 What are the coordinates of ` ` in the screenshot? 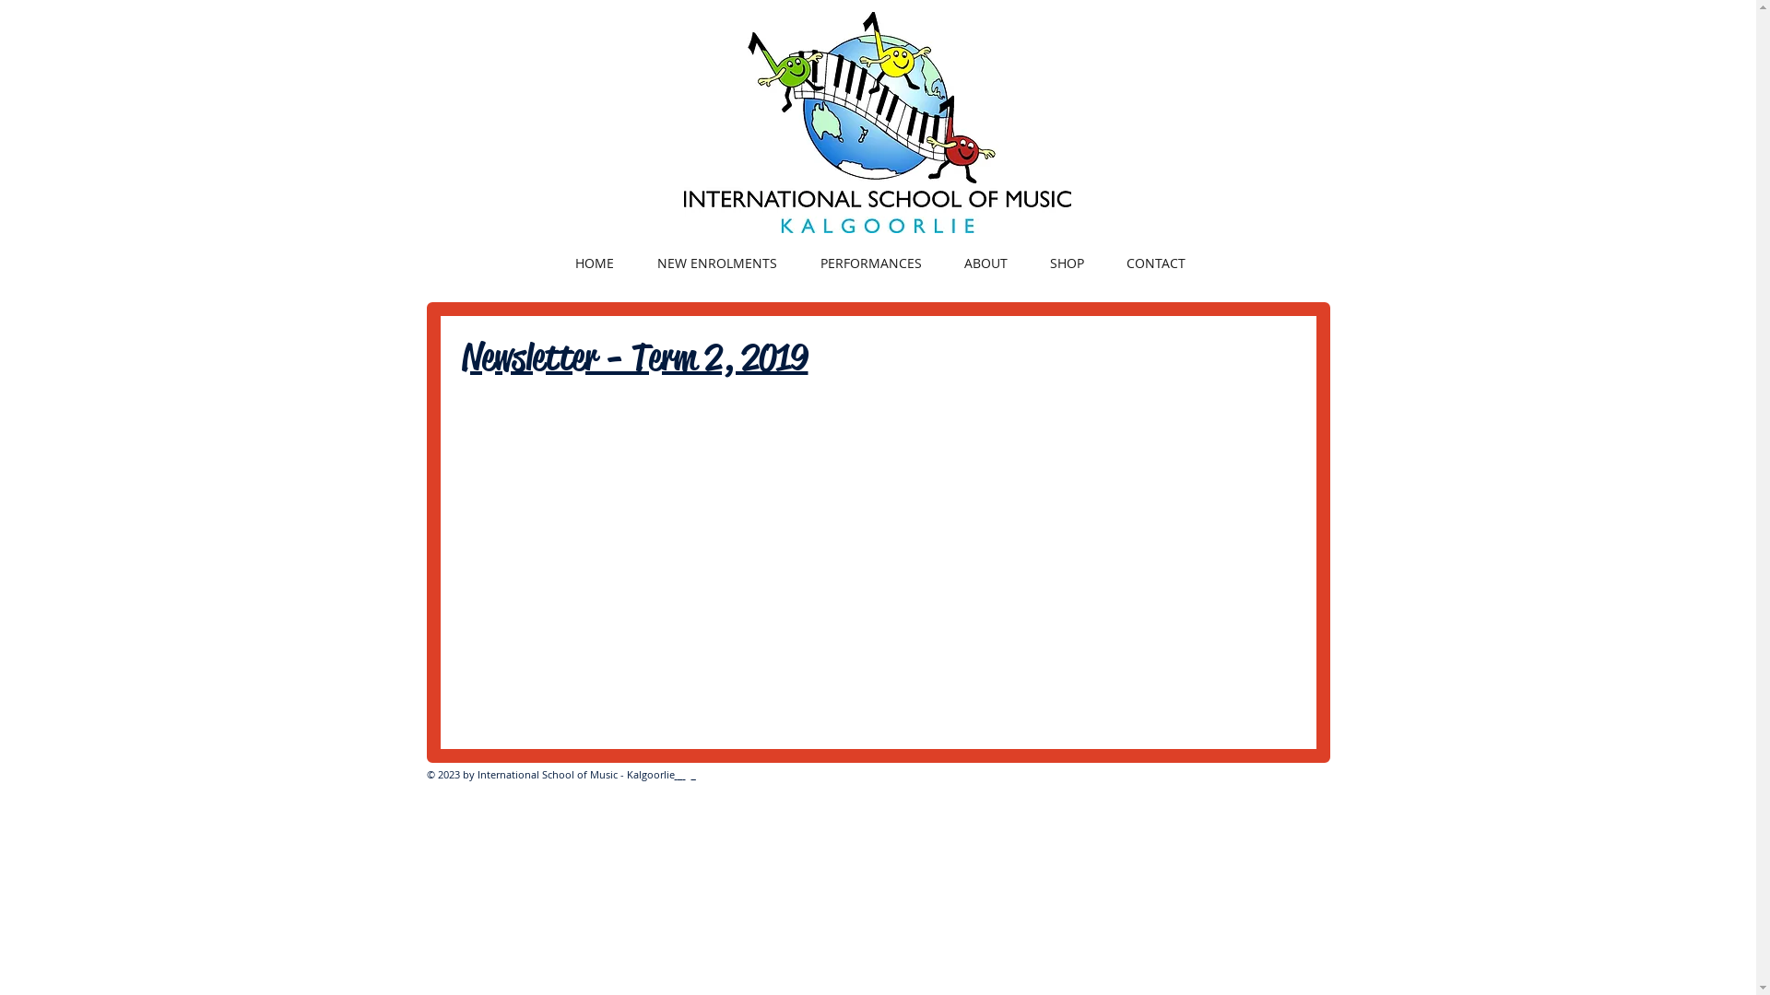 It's located at (679, 774).